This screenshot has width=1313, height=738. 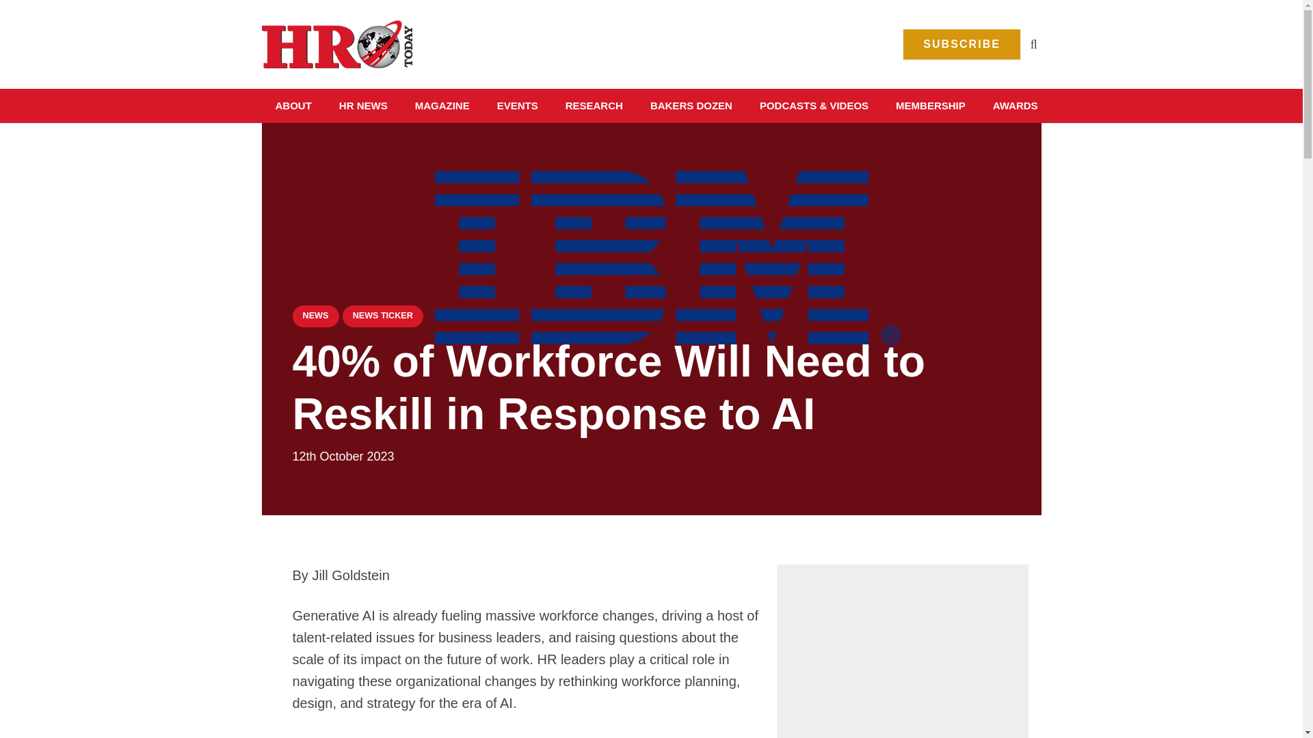 I want to click on SUBSCRIBE, so click(x=961, y=44).